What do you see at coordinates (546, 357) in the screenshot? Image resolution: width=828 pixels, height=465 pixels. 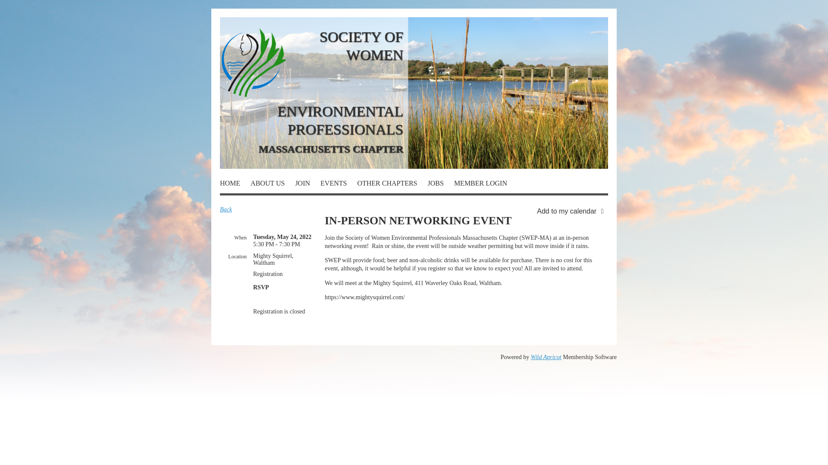 I see `Wild Apricot` at bounding box center [546, 357].